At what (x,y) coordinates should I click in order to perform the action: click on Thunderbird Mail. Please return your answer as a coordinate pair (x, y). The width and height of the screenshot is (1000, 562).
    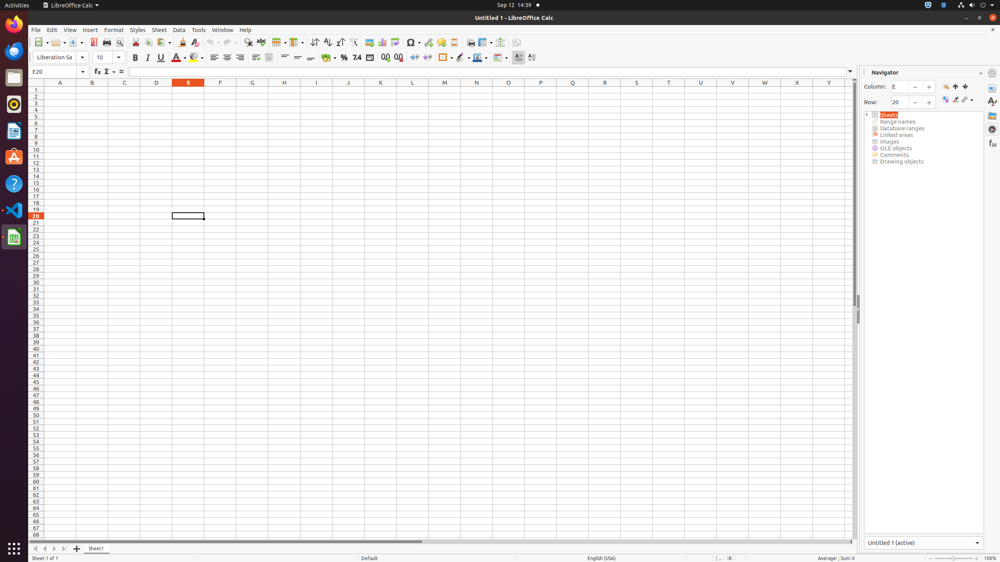
    Looking at the image, I should click on (14, 51).